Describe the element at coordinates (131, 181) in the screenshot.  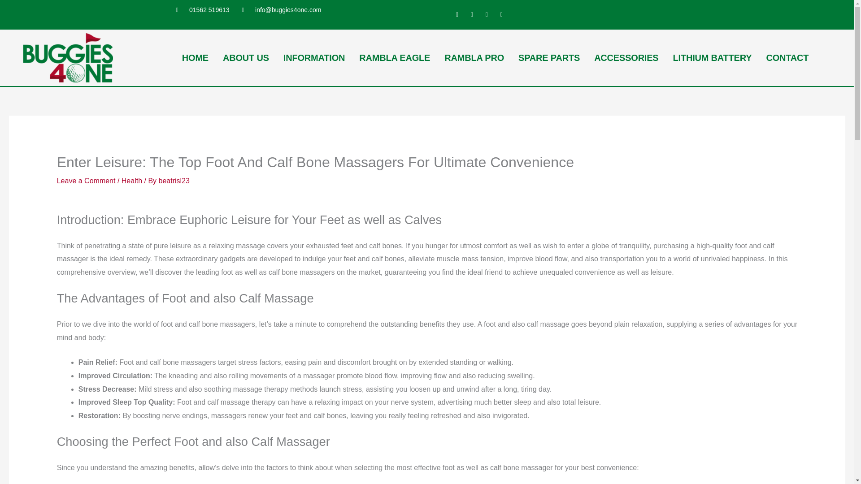
I see `Health` at that location.